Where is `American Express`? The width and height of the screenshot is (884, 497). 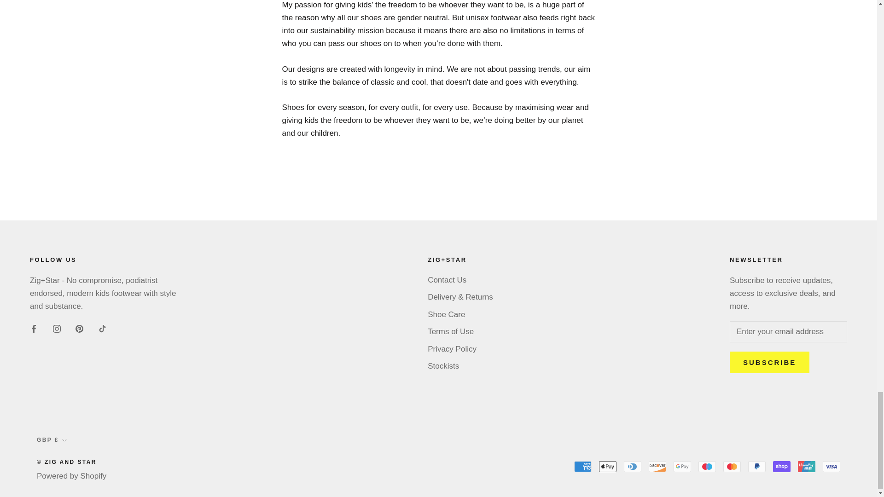 American Express is located at coordinates (582, 467).